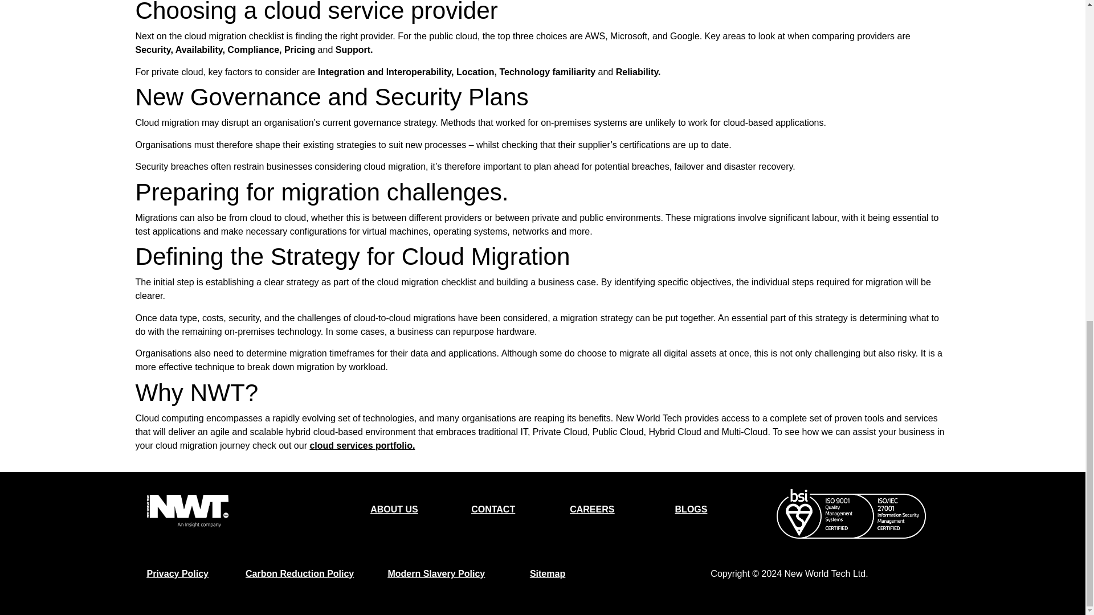 The height and width of the screenshot is (615, 1094). Describe the element at coordinates (435, 574) in the screenshot. I see `Modern Slavery Policy` at that location.